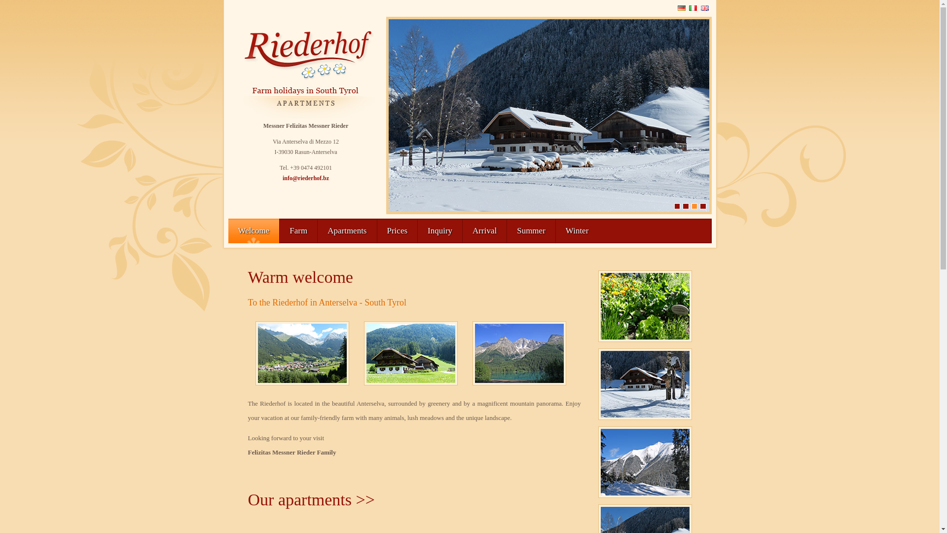  Describe the element at coordinates (254, 231) in the screenshot. I see `Welcome` at that location.